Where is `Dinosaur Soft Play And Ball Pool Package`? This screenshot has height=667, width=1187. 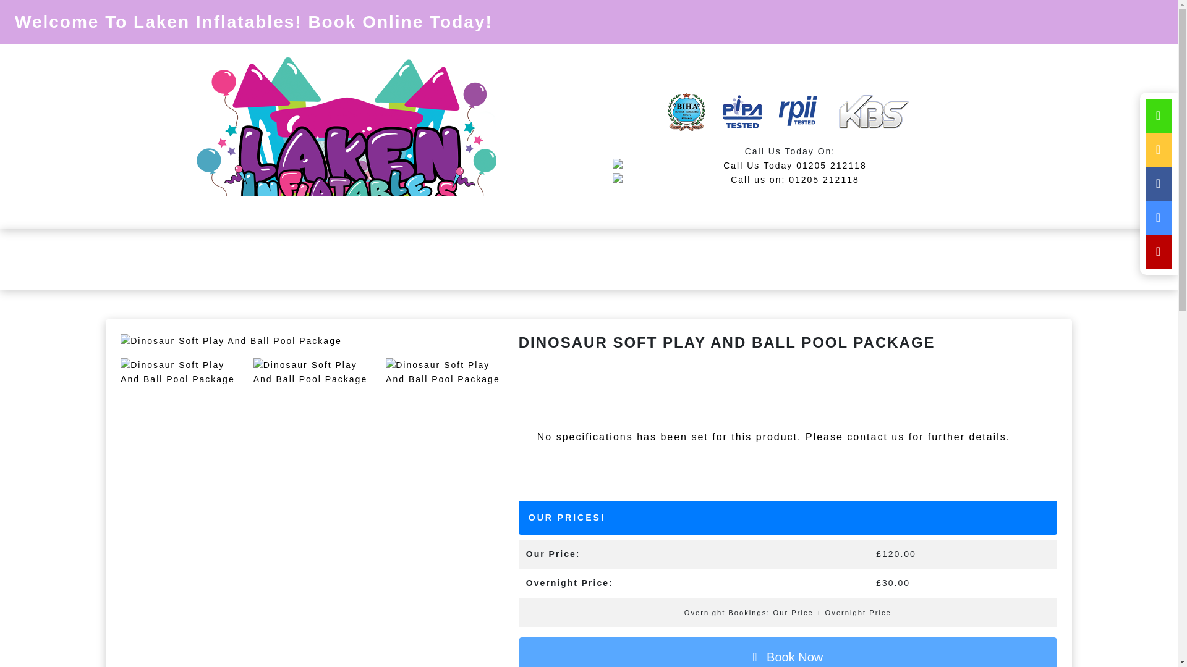
Dinosaur Soft Play And Ball Pool Package is located at coordinates (310, 372).